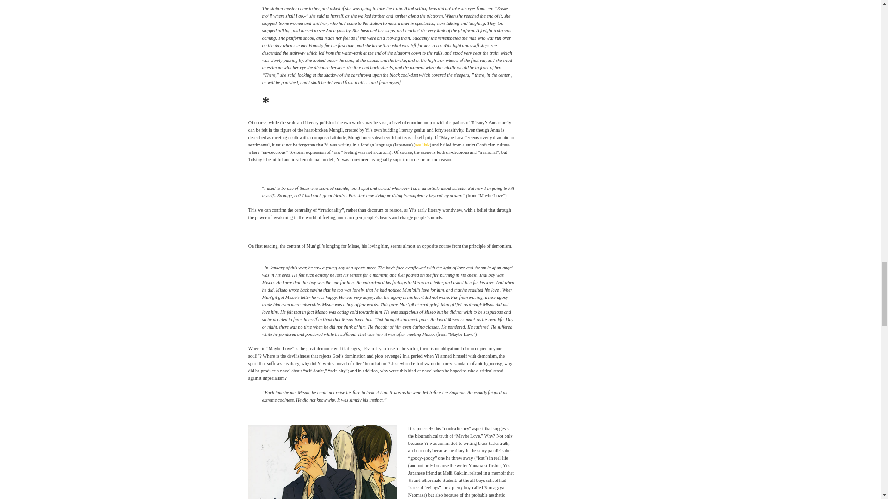 Image resolution: width=888 pixels, height=499 pixels. I want to click on see link, so click(423, 144).